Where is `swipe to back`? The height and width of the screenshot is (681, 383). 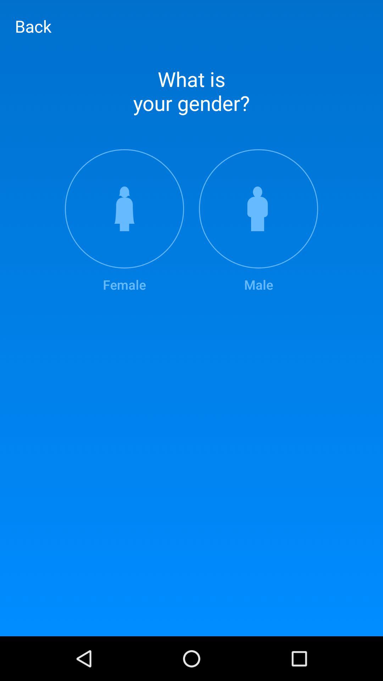 swipe to back is located at coordinates (33, 26).